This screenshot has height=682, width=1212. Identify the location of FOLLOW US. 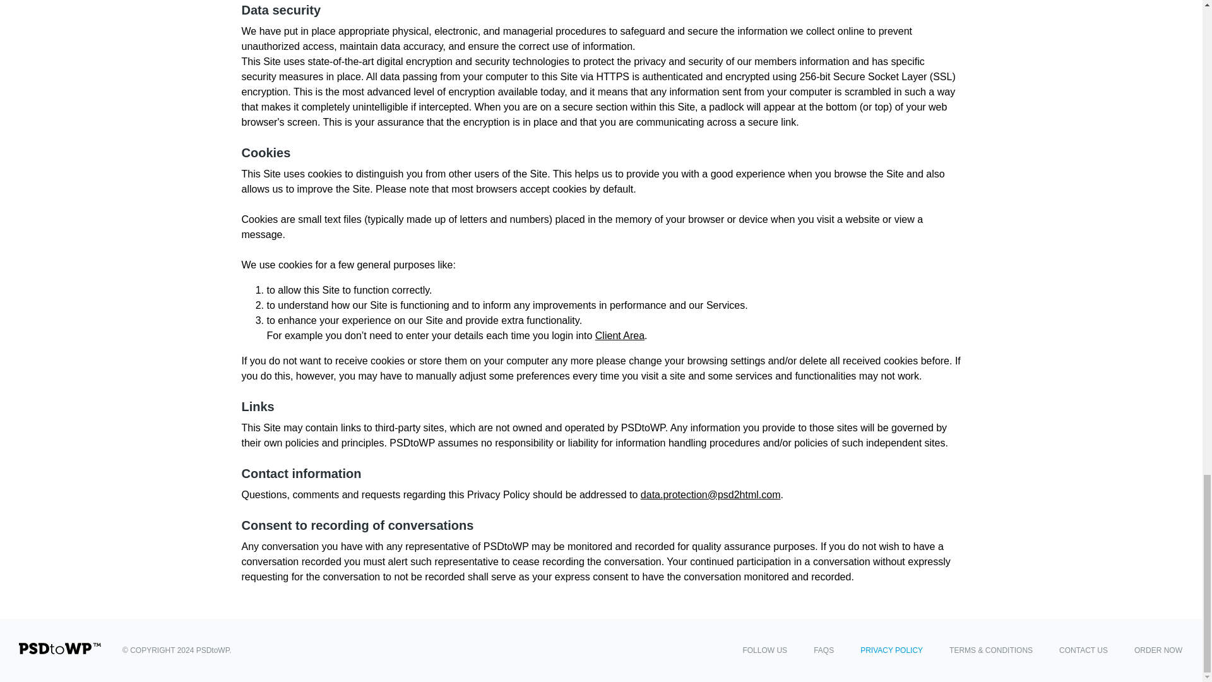
(764, 650).